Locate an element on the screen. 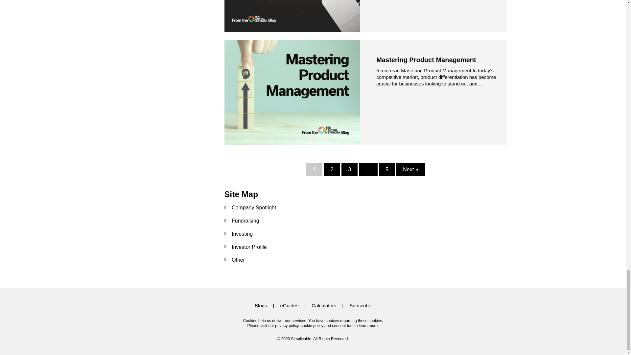 This screenshot has width=631, height=355. Mastering Product Management is located at coordinates (426, 60).